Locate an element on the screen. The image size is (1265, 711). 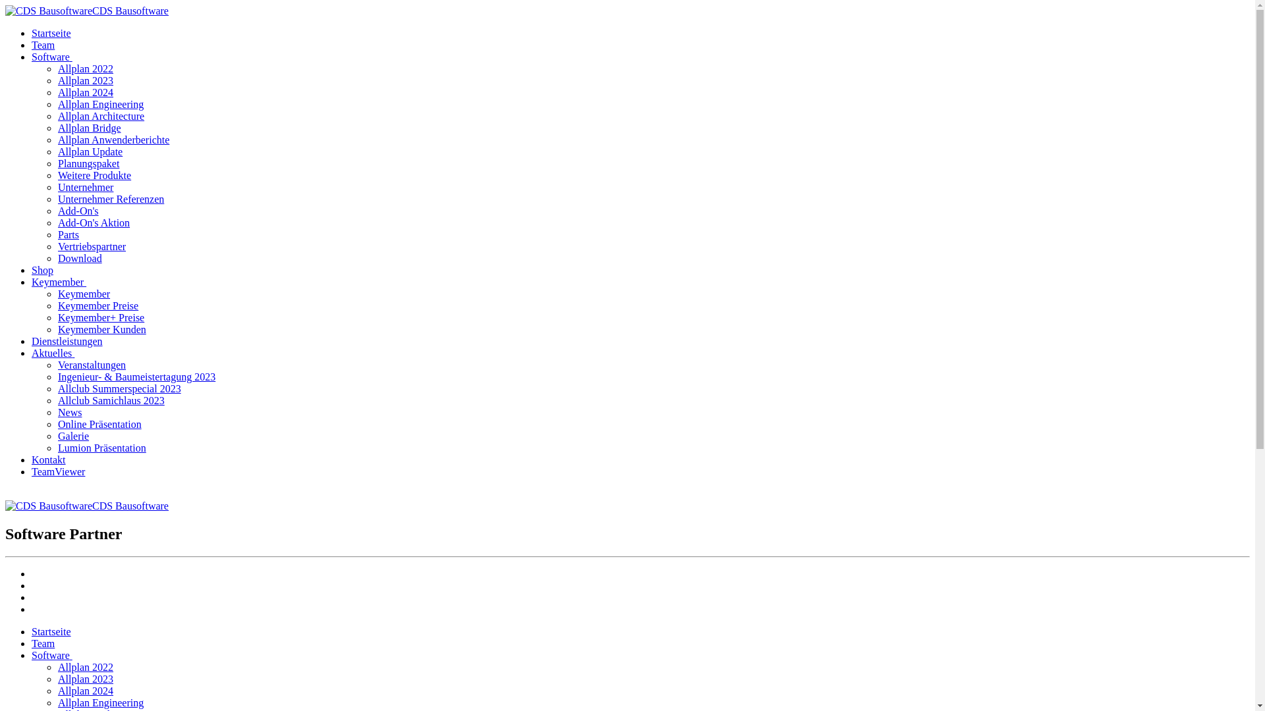
Allplan 2022 is located at coordinates (86, 68).